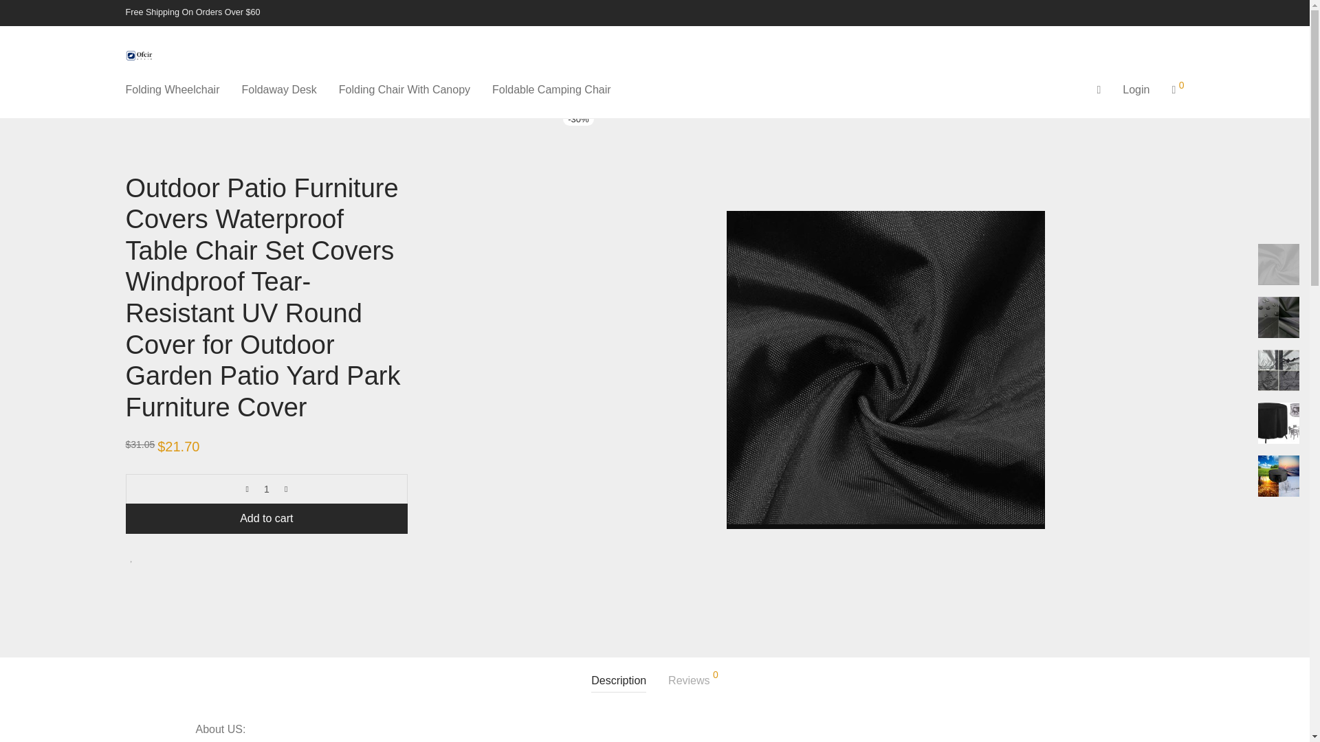 Image resolution: width=1320 pixels, height=742 pixels. I want to click on Folding Wheelchair, so click(172, 89).